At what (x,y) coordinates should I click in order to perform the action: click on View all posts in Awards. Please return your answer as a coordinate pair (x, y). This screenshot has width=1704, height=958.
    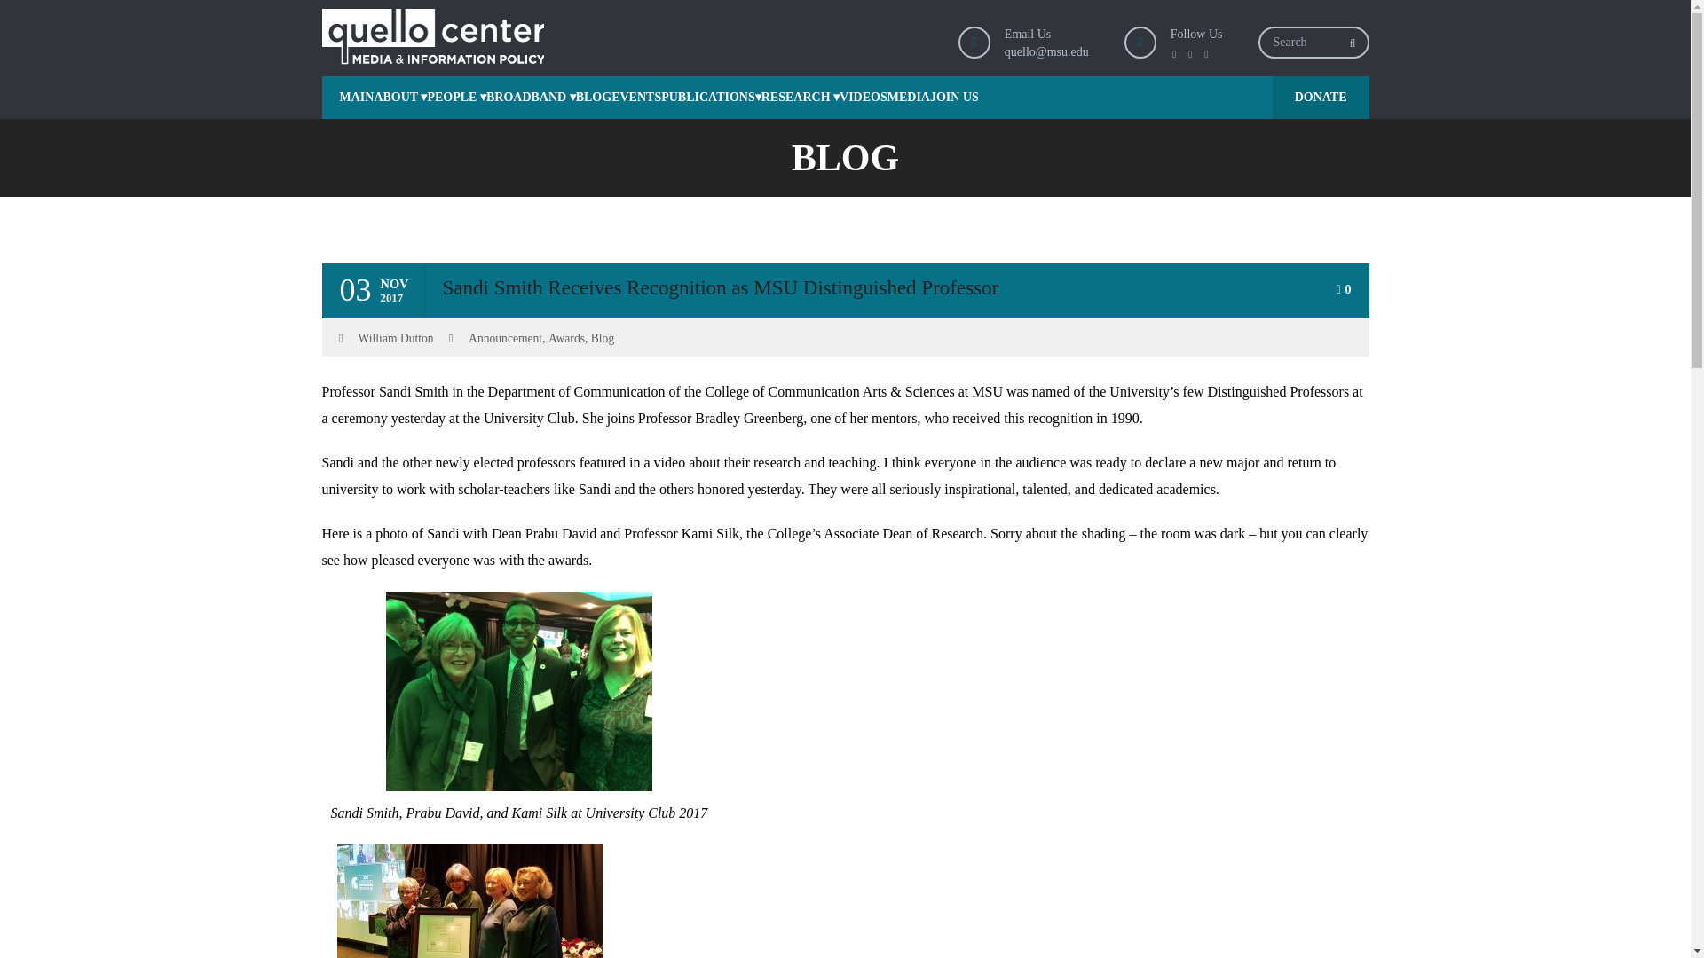
    Looking at the image, I should click on (566, 338).